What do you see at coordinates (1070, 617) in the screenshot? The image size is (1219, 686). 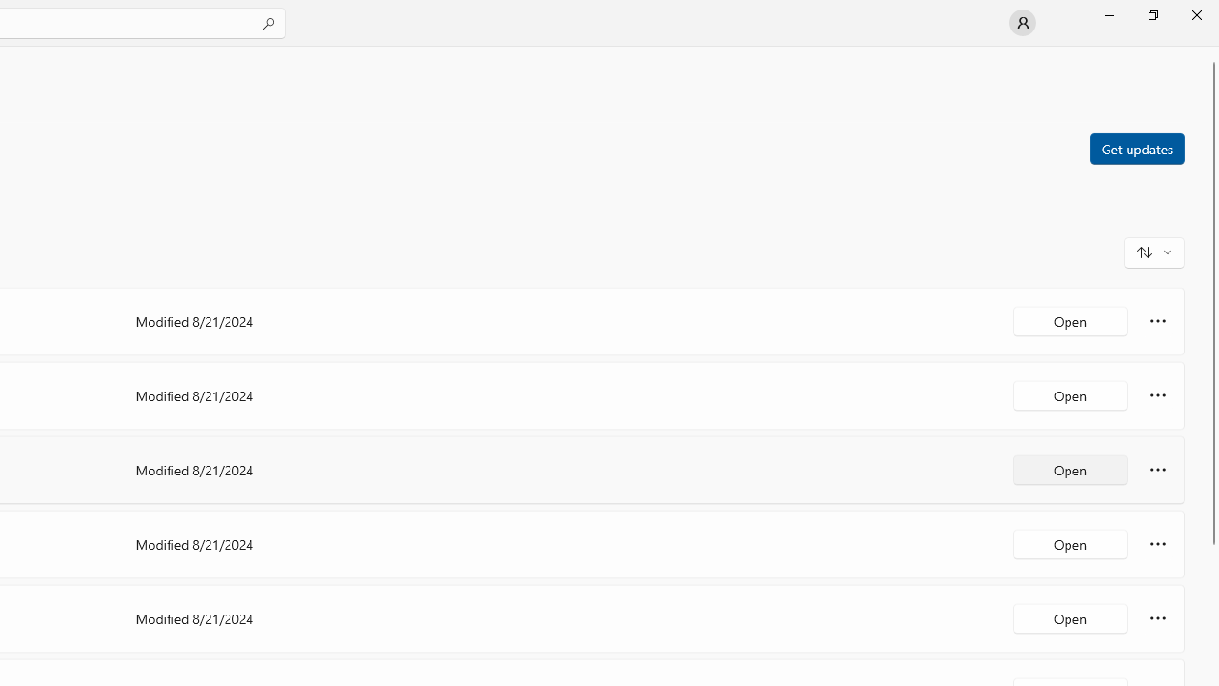 I see `Open` at bounding box center [1070, 617].